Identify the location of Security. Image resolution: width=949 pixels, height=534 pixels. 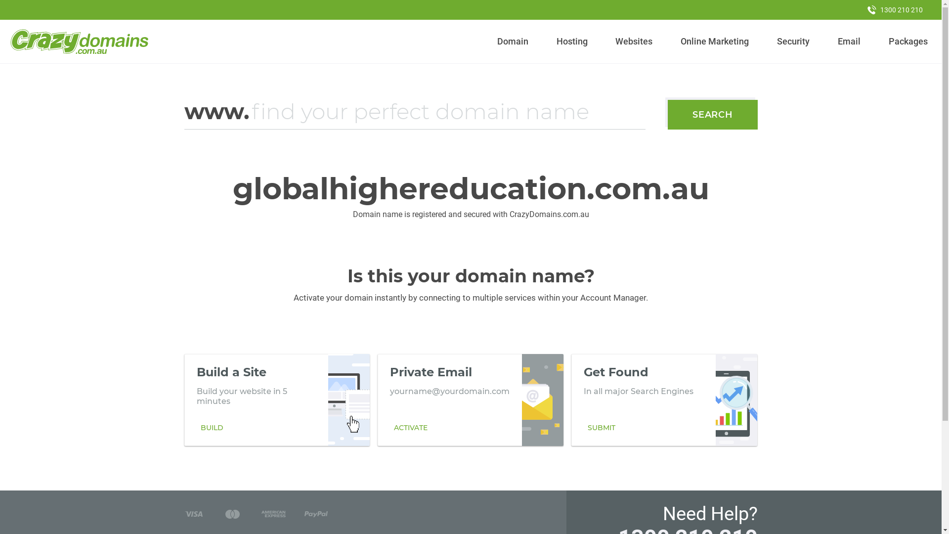
(794, 42).